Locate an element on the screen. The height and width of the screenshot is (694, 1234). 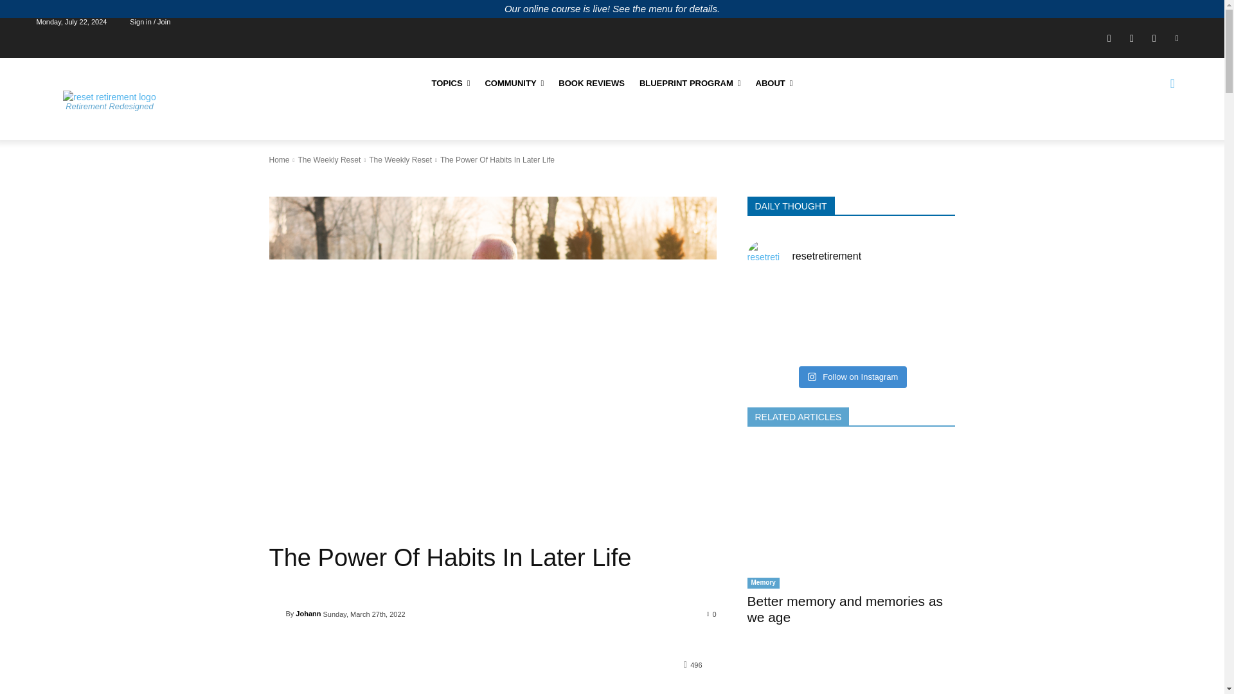
View all posts in The Weekly Reset is located at coordinates (400, 159).